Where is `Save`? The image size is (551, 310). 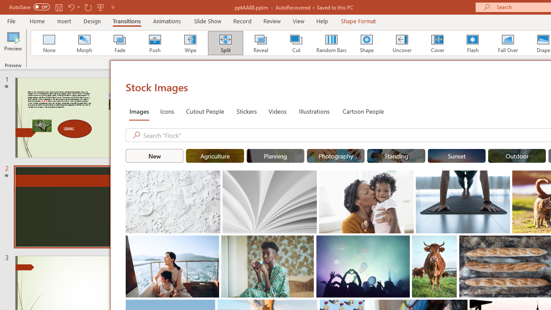
Save is located at coordinates (59, 7).